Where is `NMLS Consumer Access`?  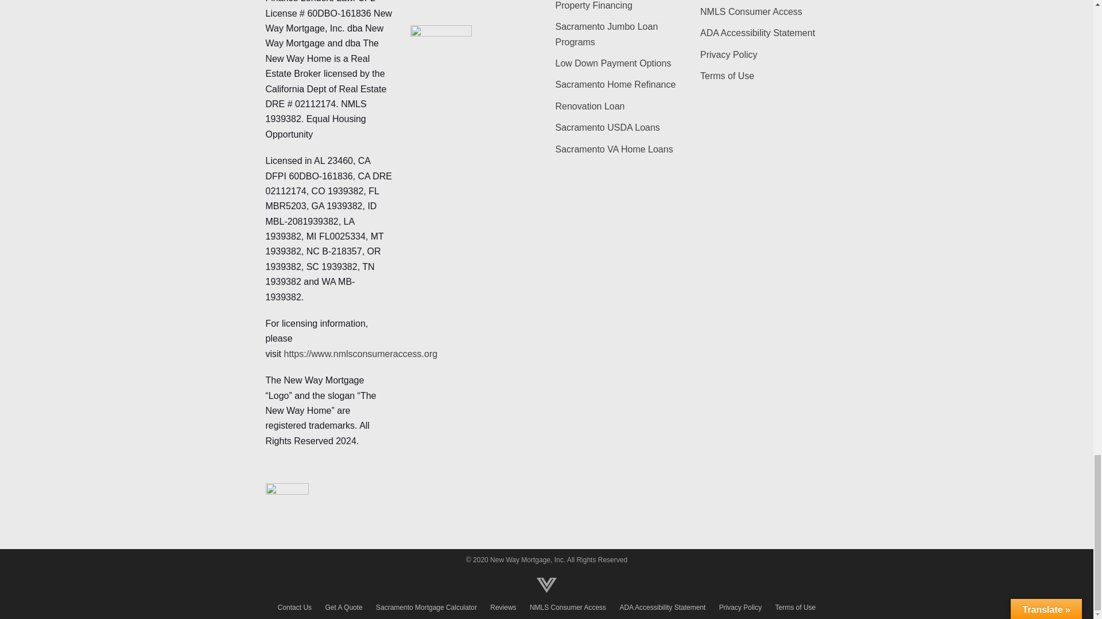 NMLS Consumer Access is located at coordinates (751, 11).